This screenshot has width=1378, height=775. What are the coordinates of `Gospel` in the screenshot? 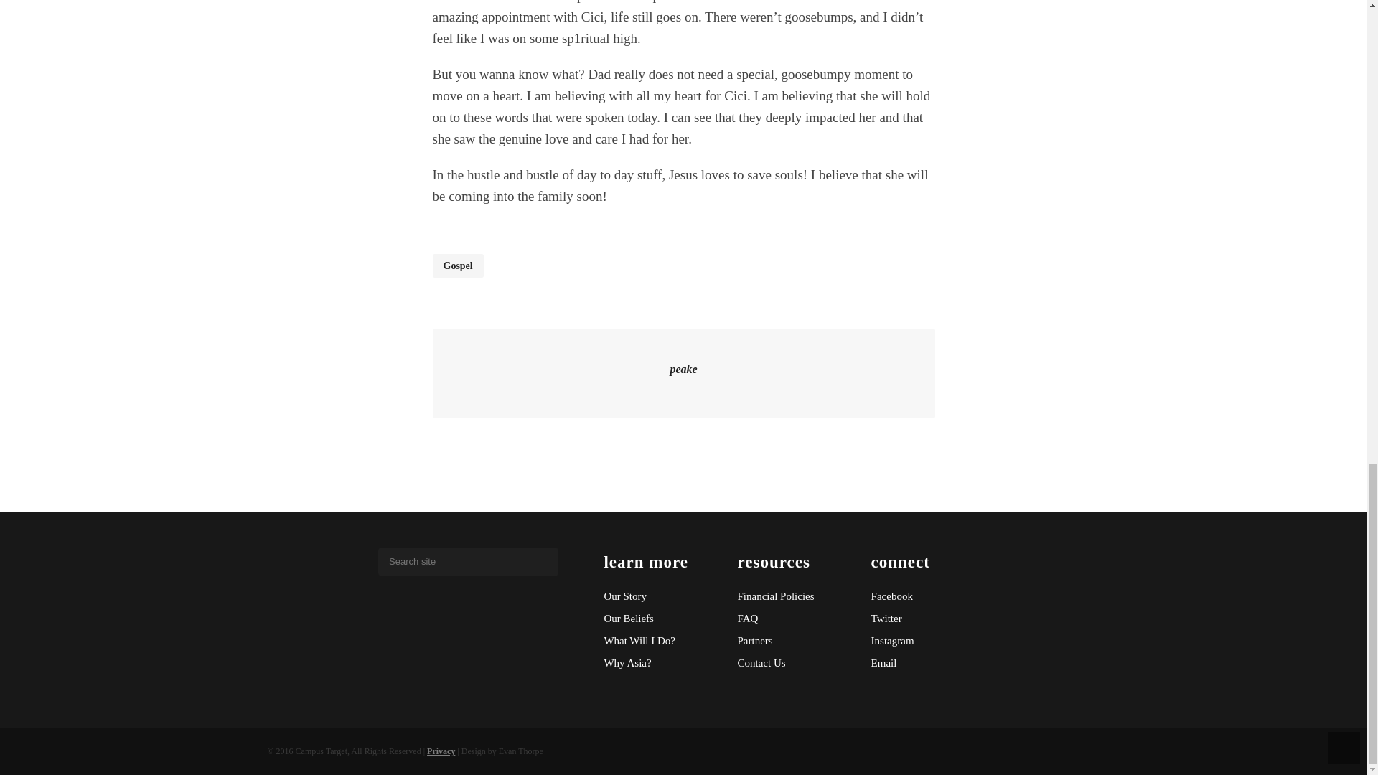 It's located at (458, 266).